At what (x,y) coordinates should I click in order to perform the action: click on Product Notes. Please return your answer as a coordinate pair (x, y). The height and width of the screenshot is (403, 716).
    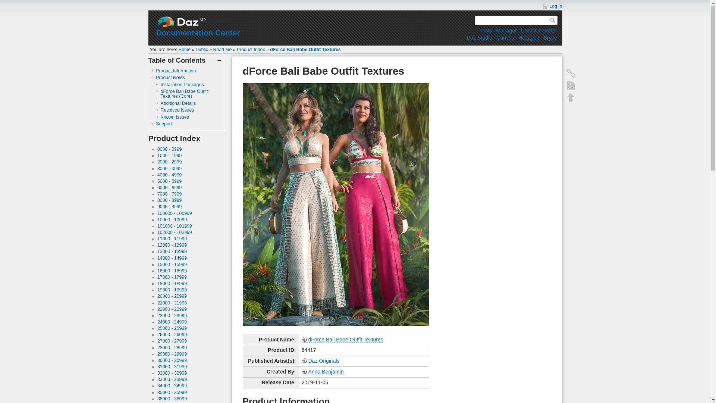
    Looking at the image, I should click on (170, 77).